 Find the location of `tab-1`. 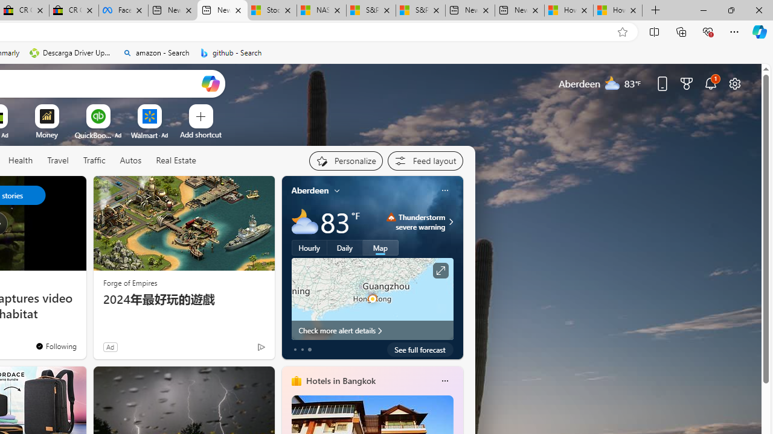

tab-1 is located at coordinates (302, 350).